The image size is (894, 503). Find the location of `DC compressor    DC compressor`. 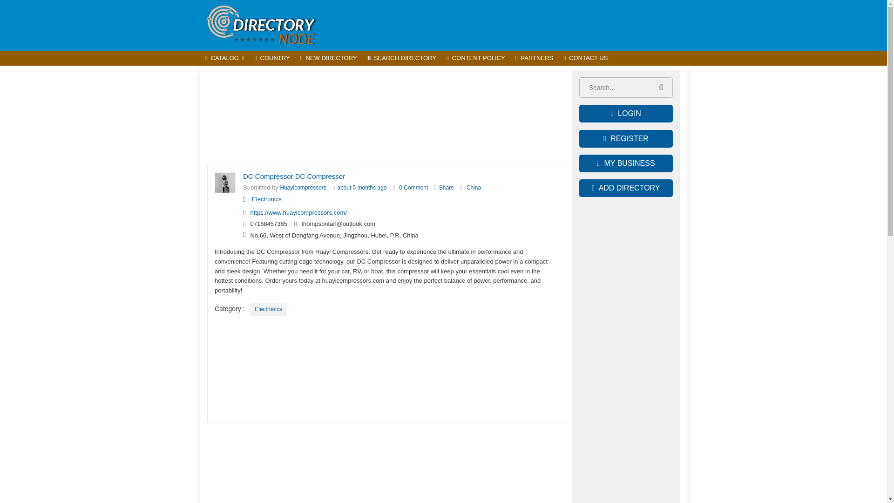

DC compressor    DC compressor is located at coordinates (413, 188).